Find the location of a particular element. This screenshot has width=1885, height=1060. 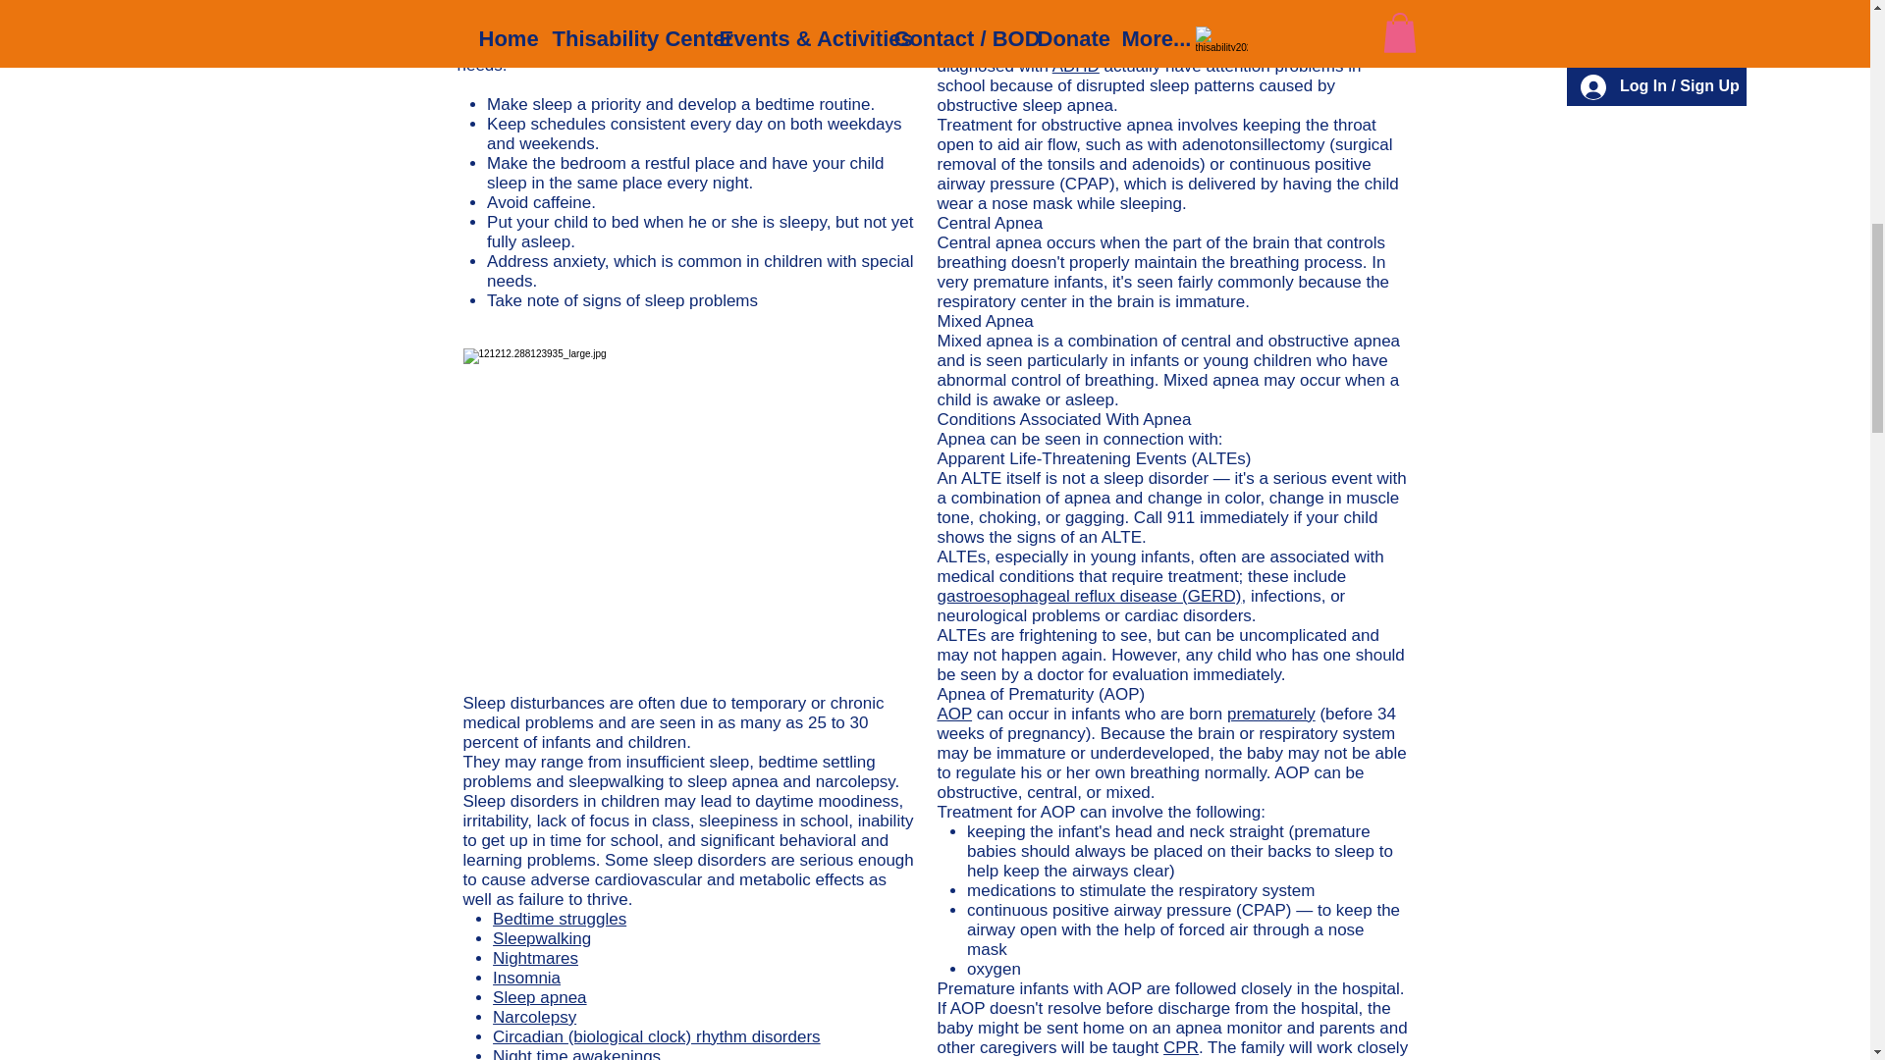

Sleepwalking is located at coordinates (542, 938).